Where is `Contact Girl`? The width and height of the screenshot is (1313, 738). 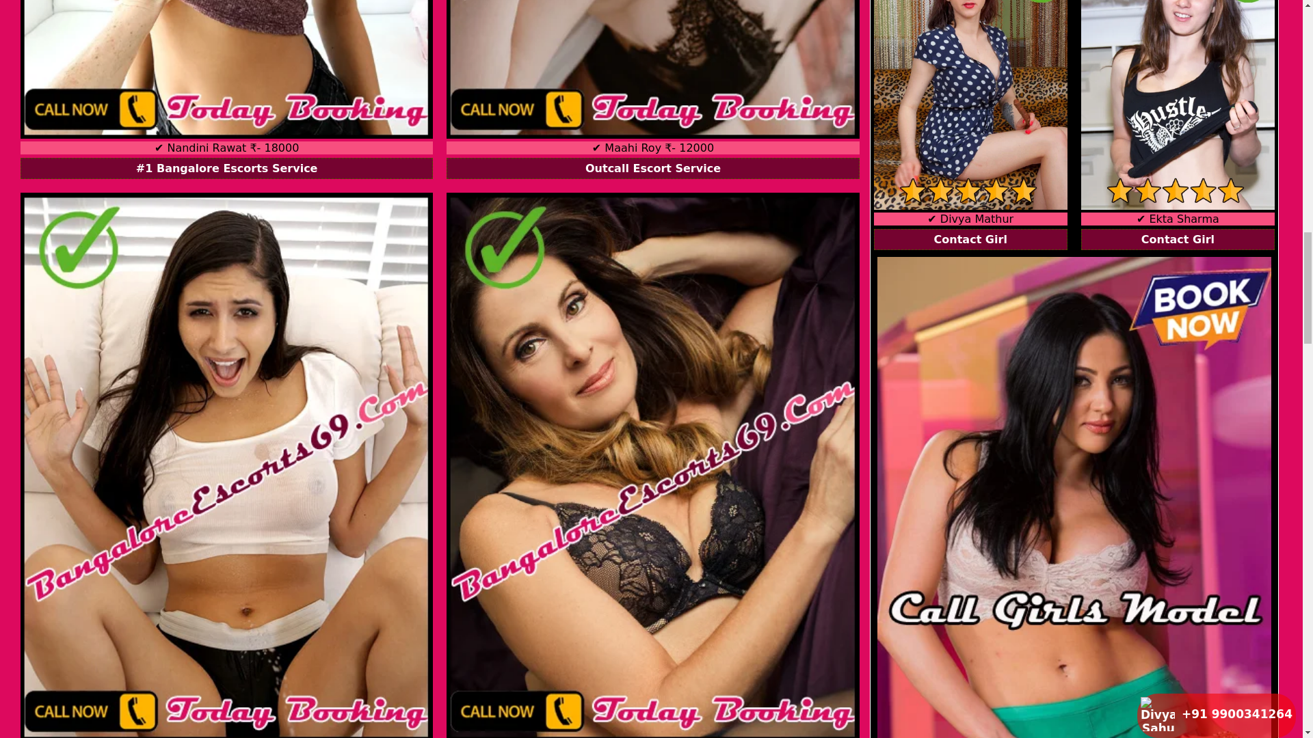 Contact Girl is located at coordinates (970, 239).